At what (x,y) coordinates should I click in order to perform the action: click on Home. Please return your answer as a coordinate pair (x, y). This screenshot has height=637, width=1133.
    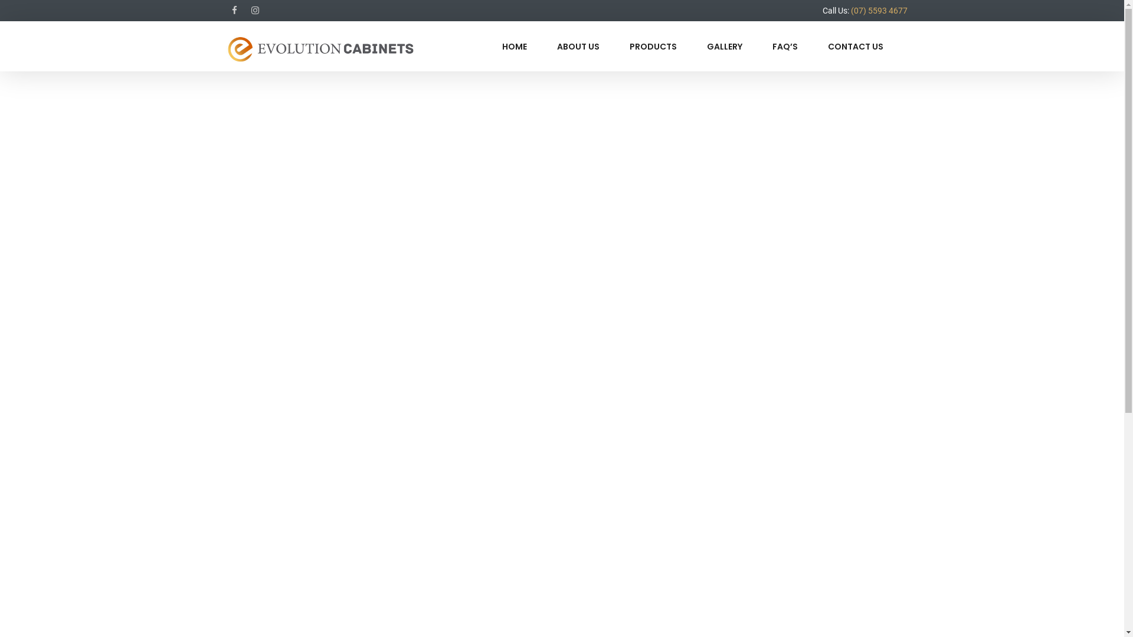
    Looking at the image, I should click on (598, 438).